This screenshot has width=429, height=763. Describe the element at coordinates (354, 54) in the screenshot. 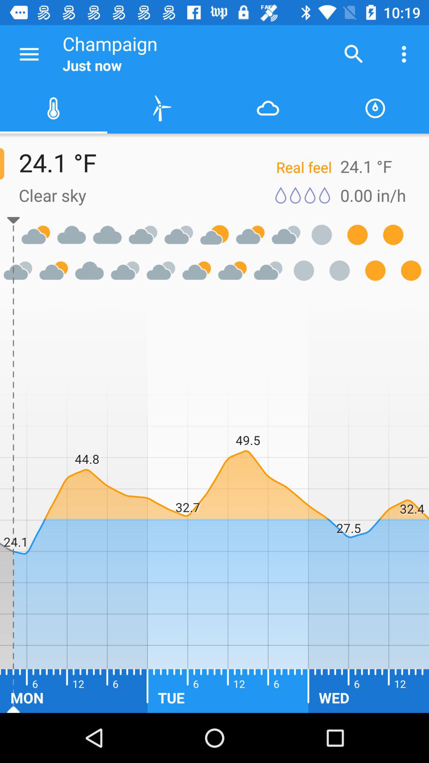

I see `select the item next to the champaign` at that location.